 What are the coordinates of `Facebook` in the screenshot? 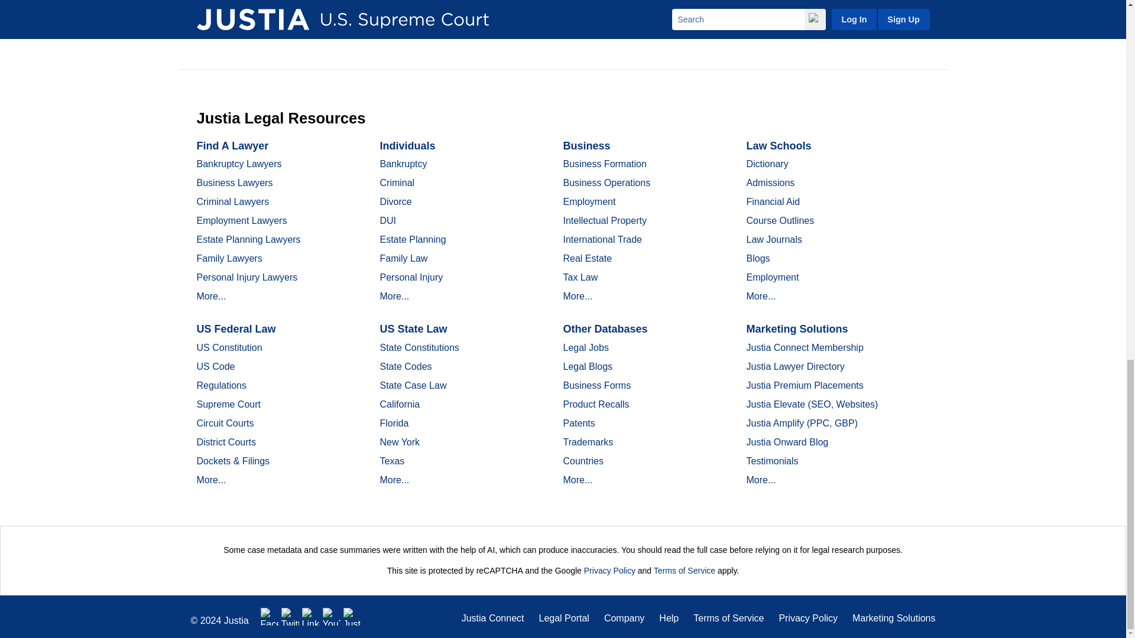 It's located at (270, 617).